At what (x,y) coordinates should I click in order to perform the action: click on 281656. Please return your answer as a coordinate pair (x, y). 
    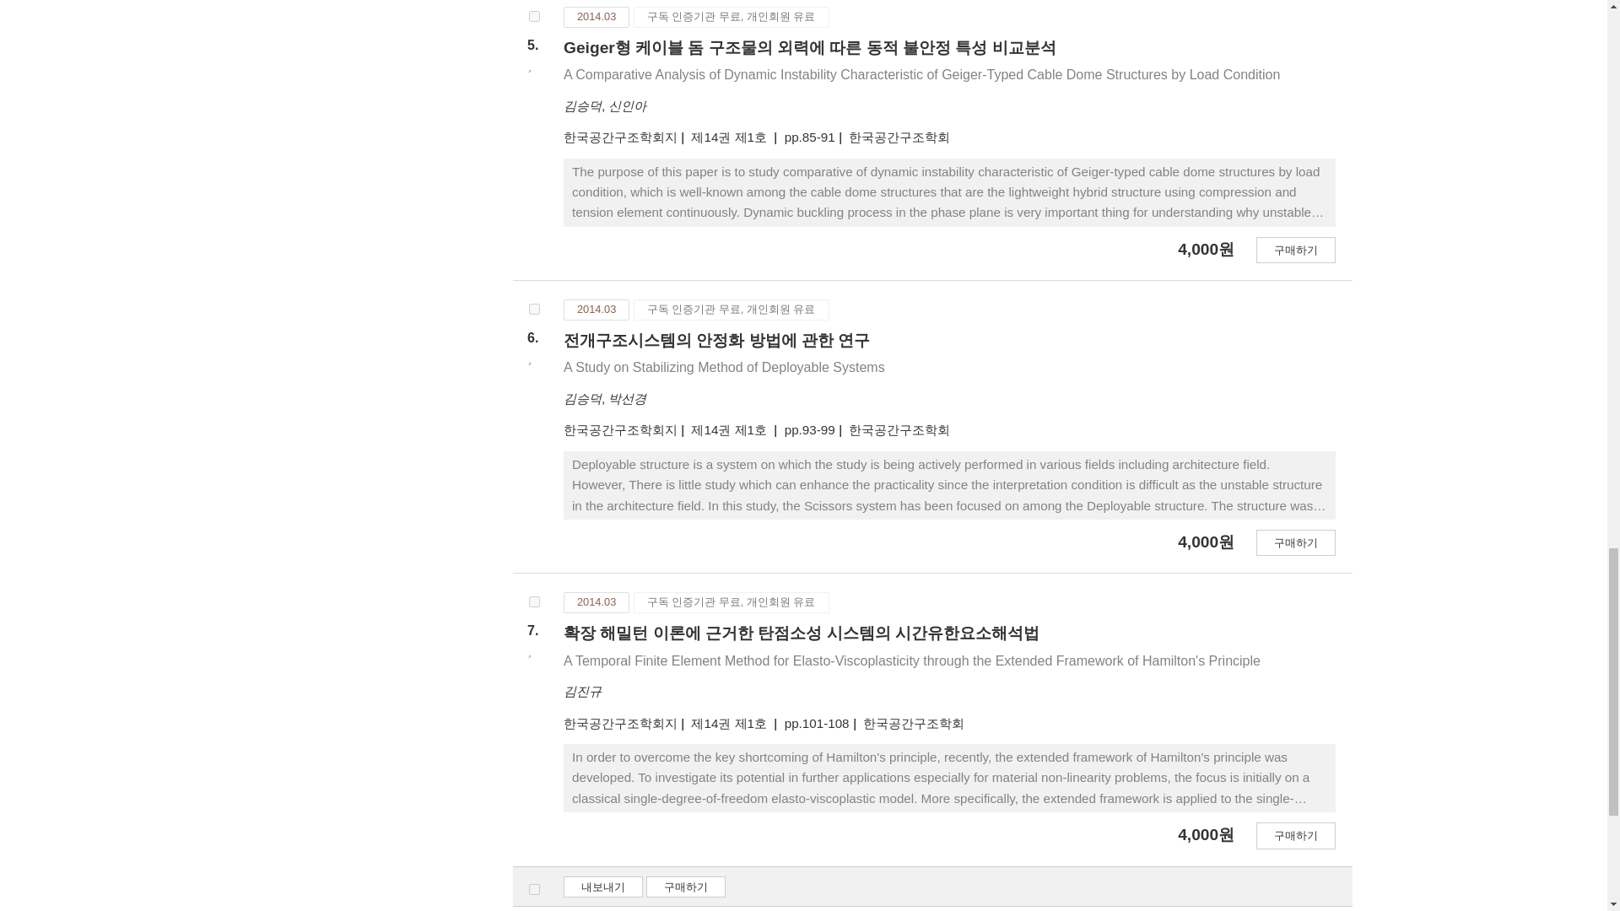
    Looking at the image, I should click on (534, 15).